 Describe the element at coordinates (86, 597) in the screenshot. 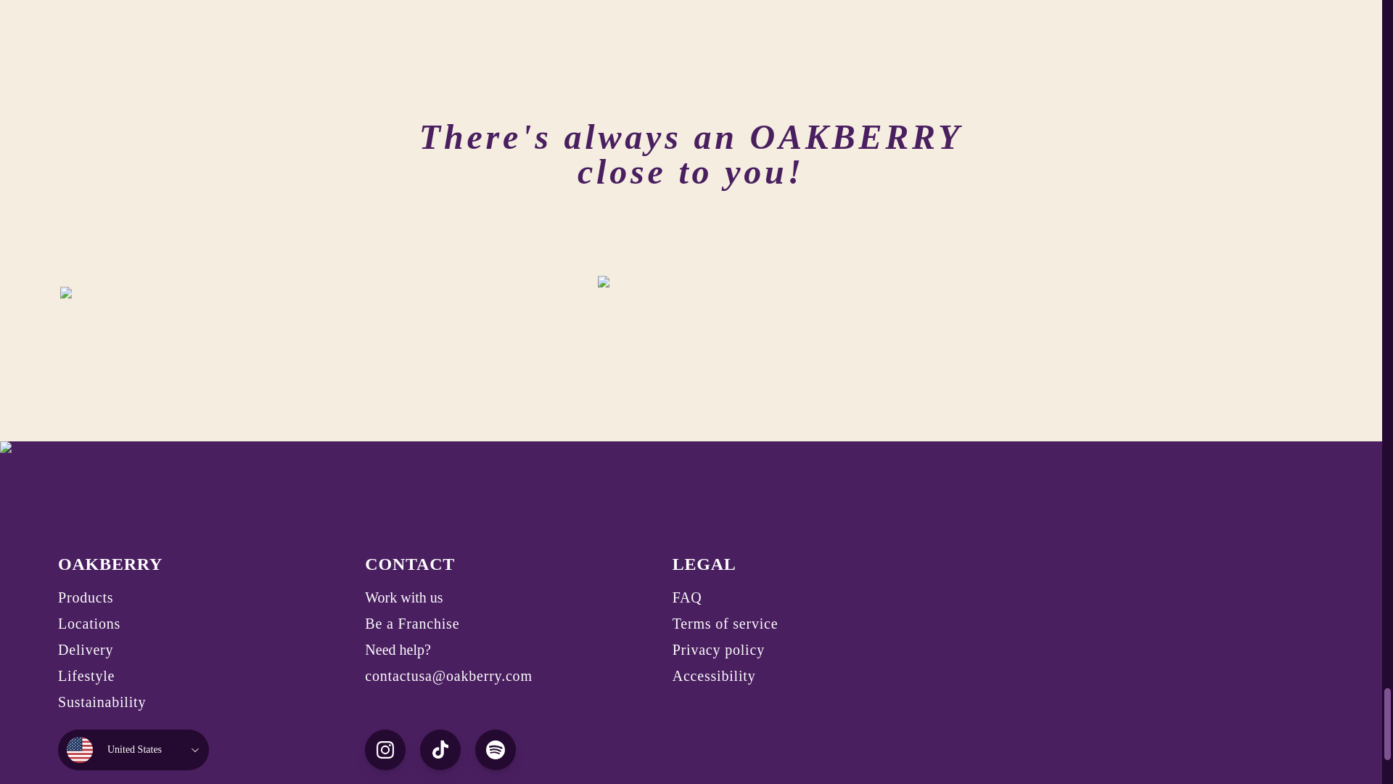

I see `Products` at that location.